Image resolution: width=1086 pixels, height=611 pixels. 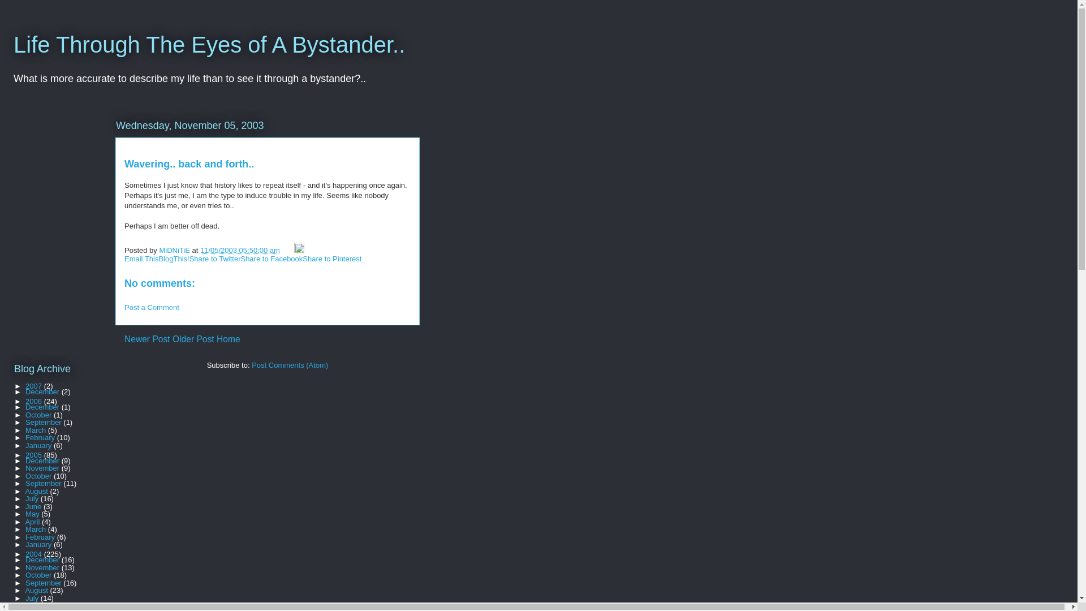 What do you see at coordinates (193, 339) in the screenshot?
I see `Older Post` at bounding box center [193, 339].